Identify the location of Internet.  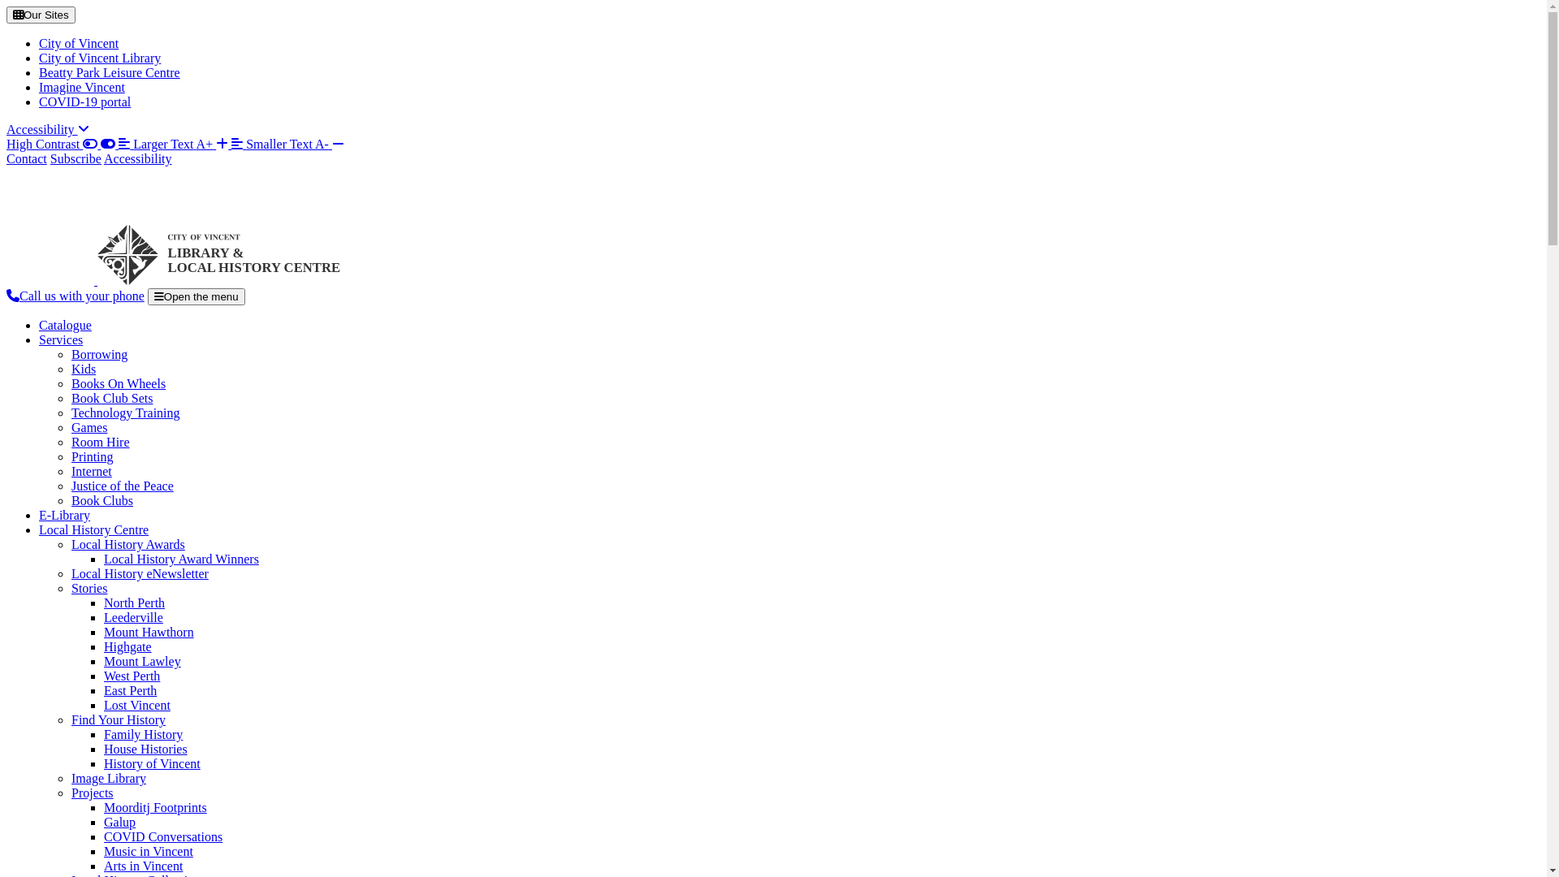
(92, 471).